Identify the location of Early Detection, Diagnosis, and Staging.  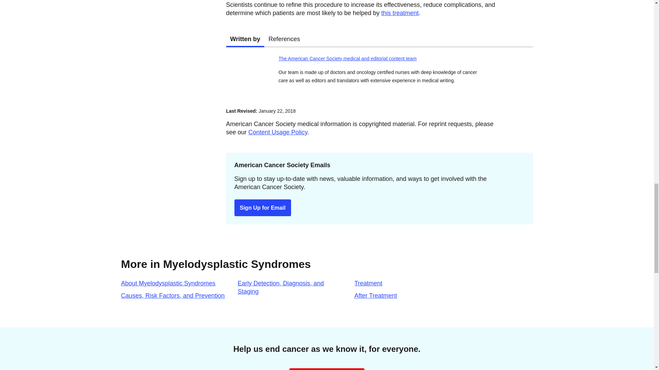
(368, 283).